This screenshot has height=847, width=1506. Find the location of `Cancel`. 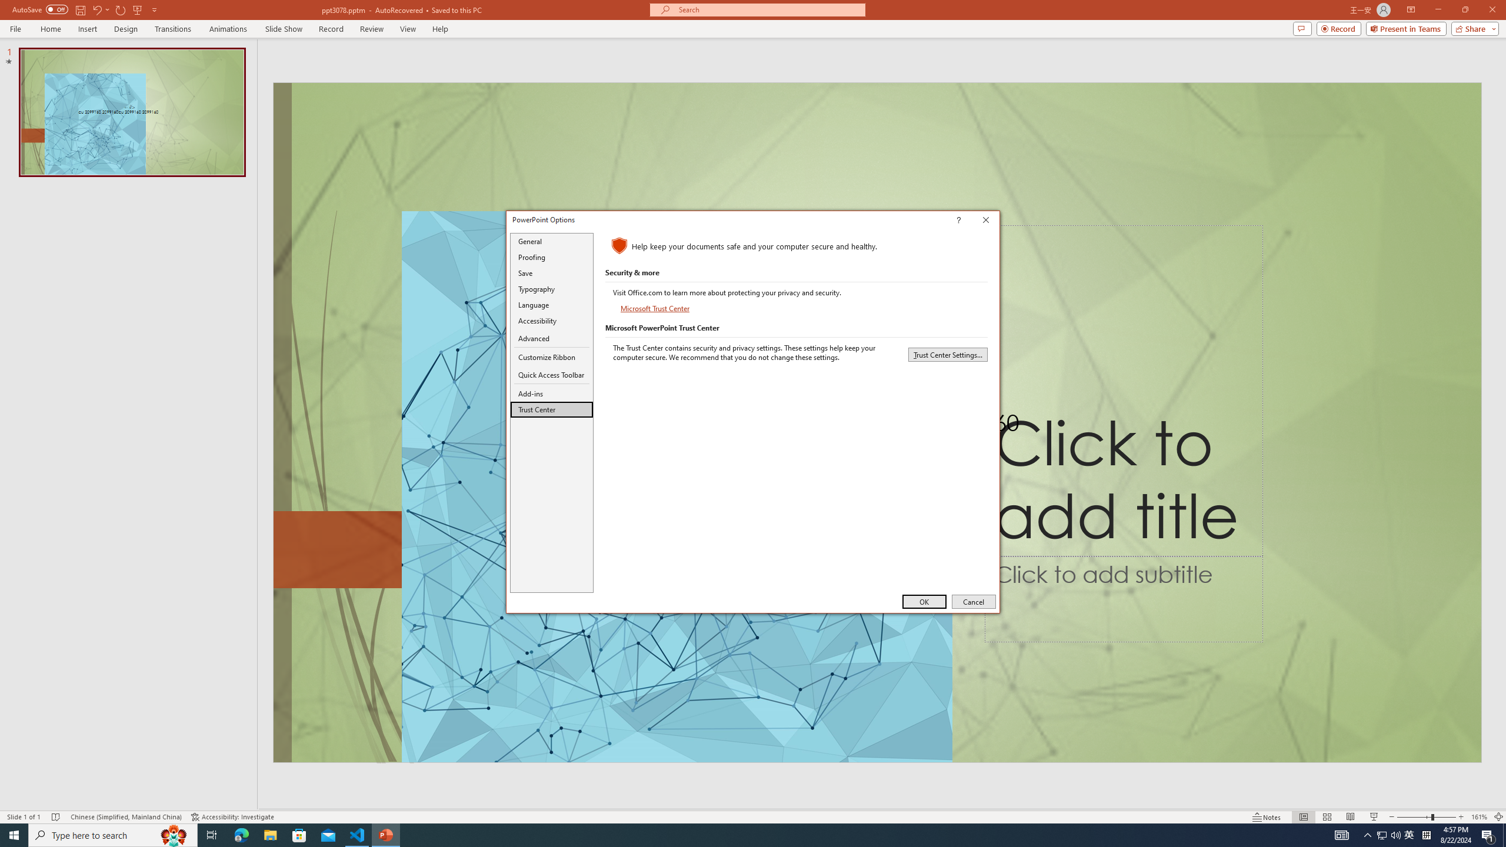

Cancel is located at coordinates (973, 601).